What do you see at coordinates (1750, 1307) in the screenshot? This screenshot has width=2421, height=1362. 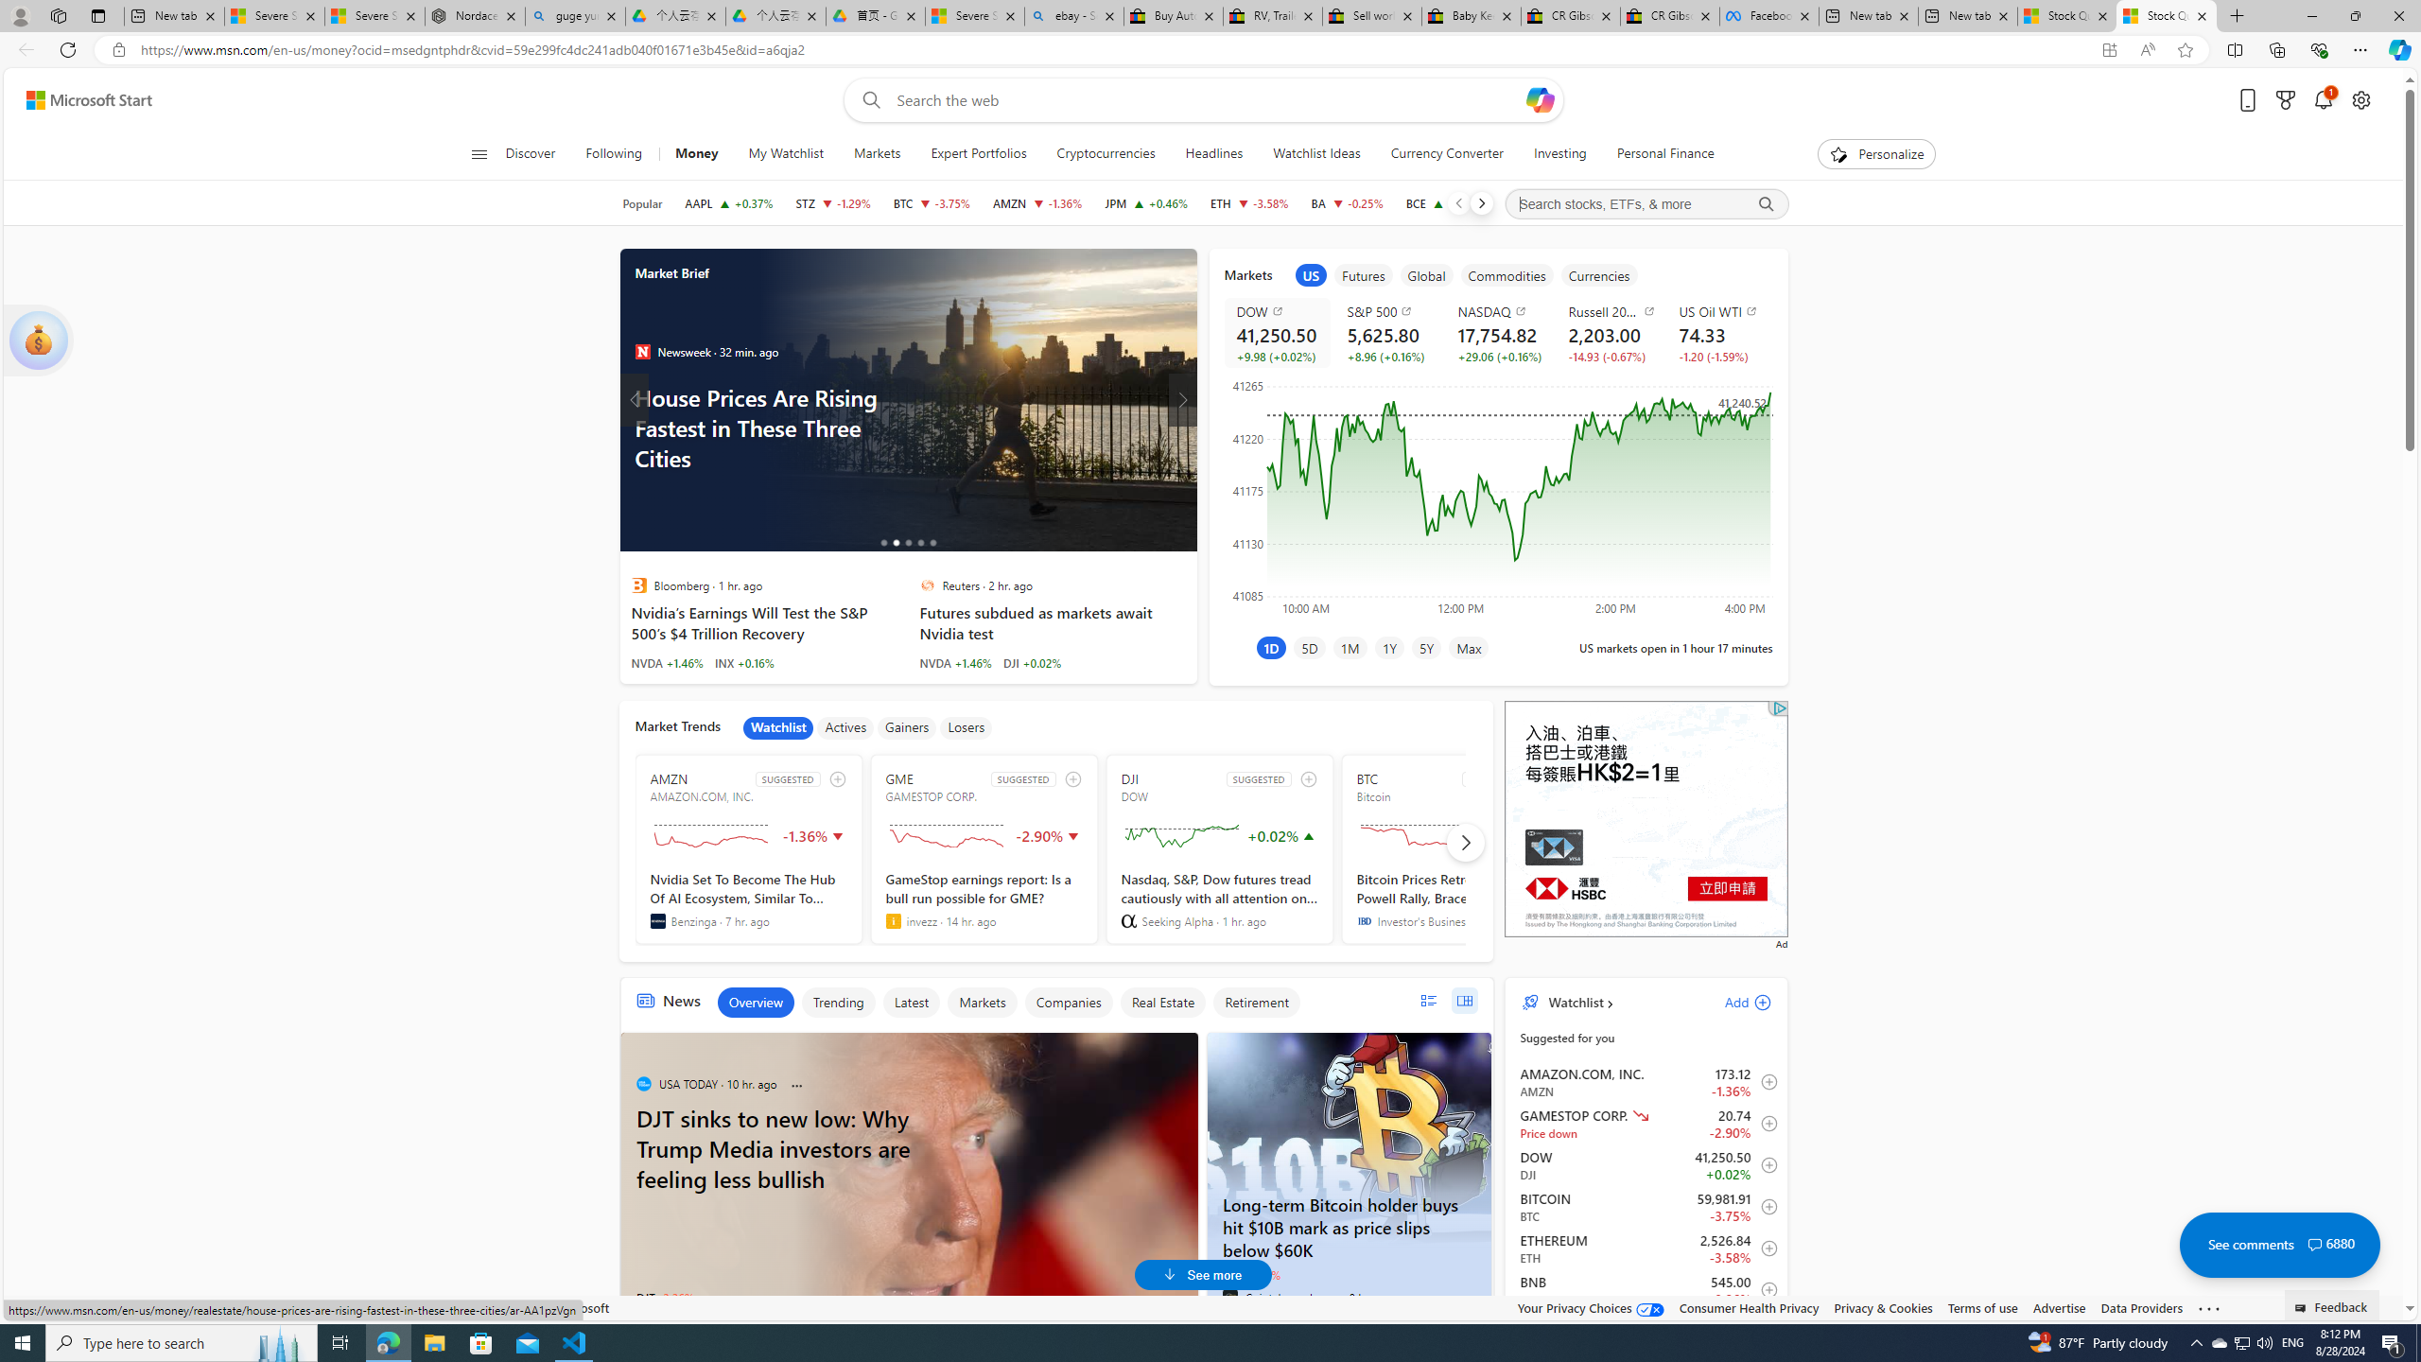 I see `Consumer Health Privacy` at bounding box center [1750, 1307].